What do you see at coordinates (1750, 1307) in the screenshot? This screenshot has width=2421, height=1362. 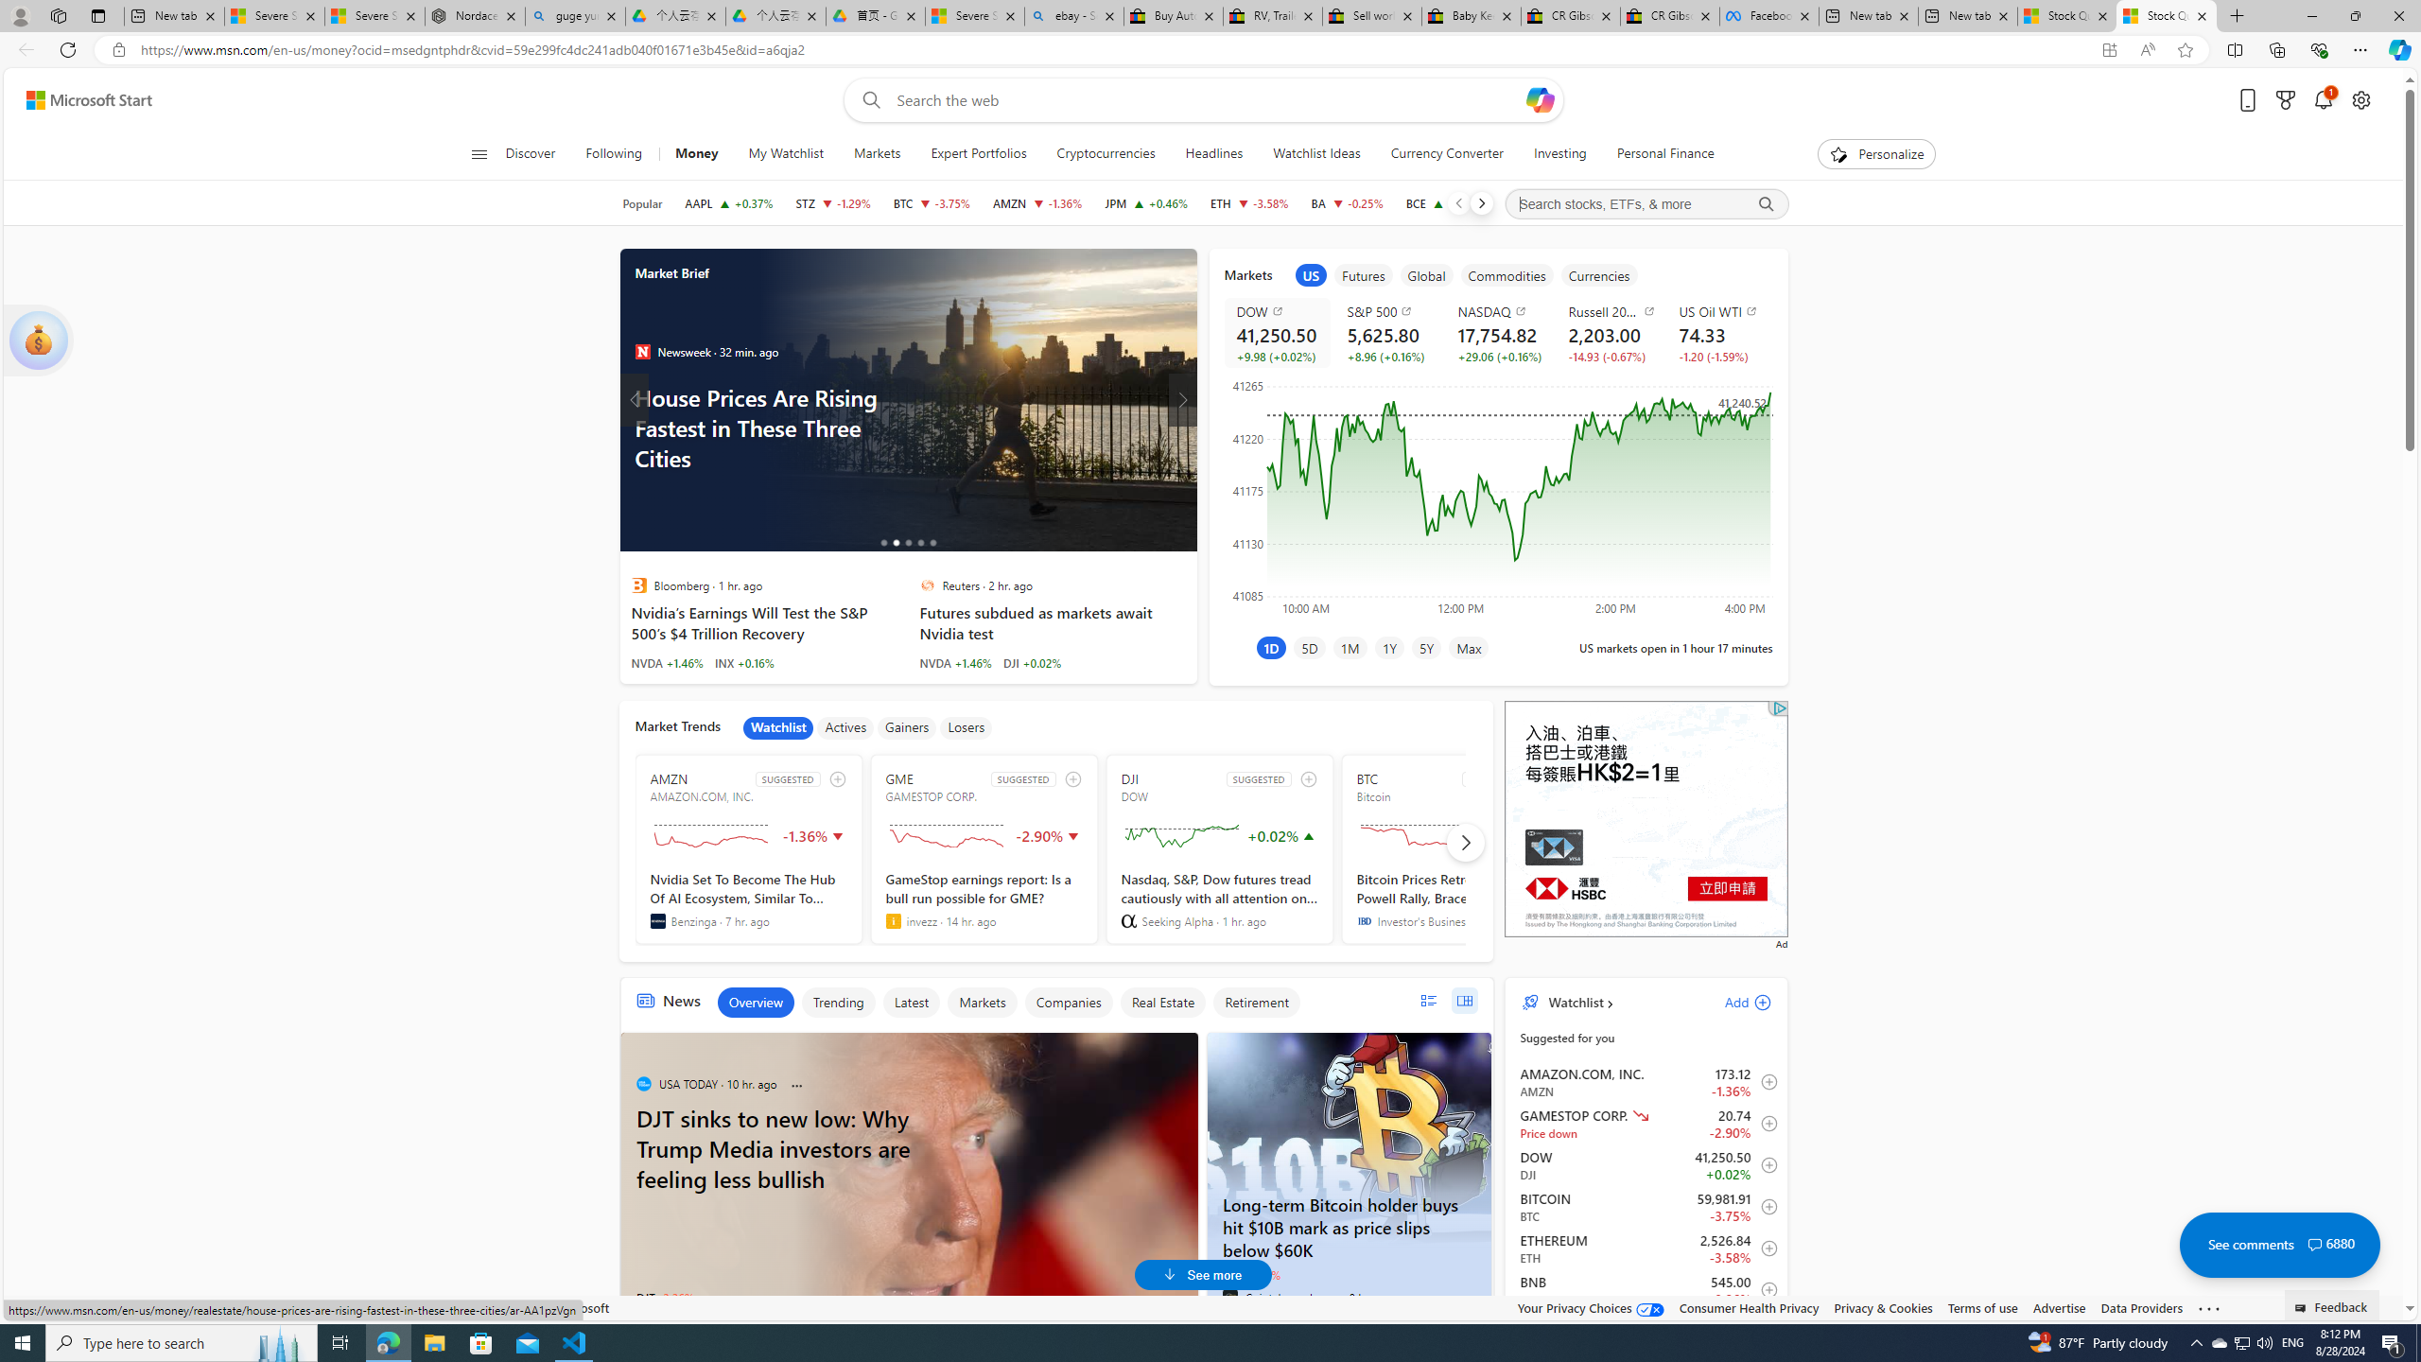 I see `Consumer Health Privacy` at bounding box center [1750, 1307].